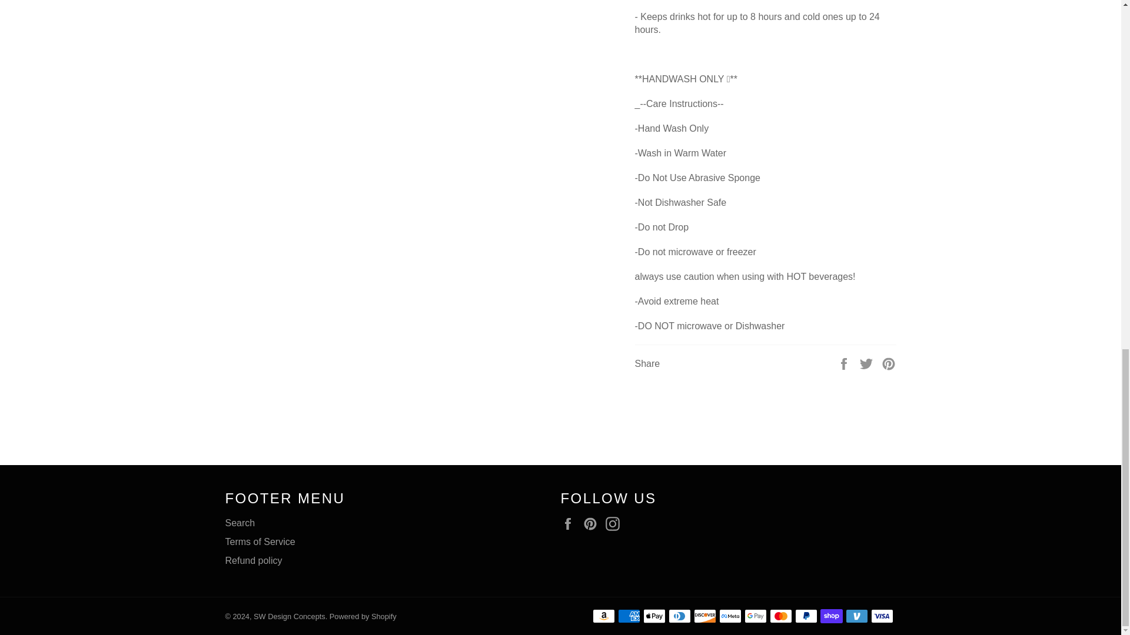  What do you see at coordinates (889, 363) in the screenshot?
I see `Pin on Pinterest` at bounding box center [889, 363].